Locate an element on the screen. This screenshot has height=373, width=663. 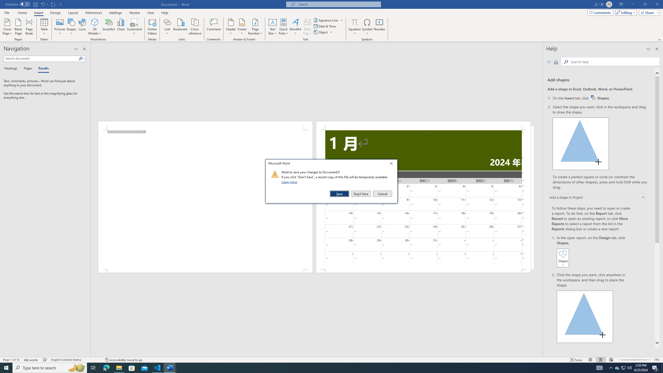
3D Models is located at coordinates (95, 22).